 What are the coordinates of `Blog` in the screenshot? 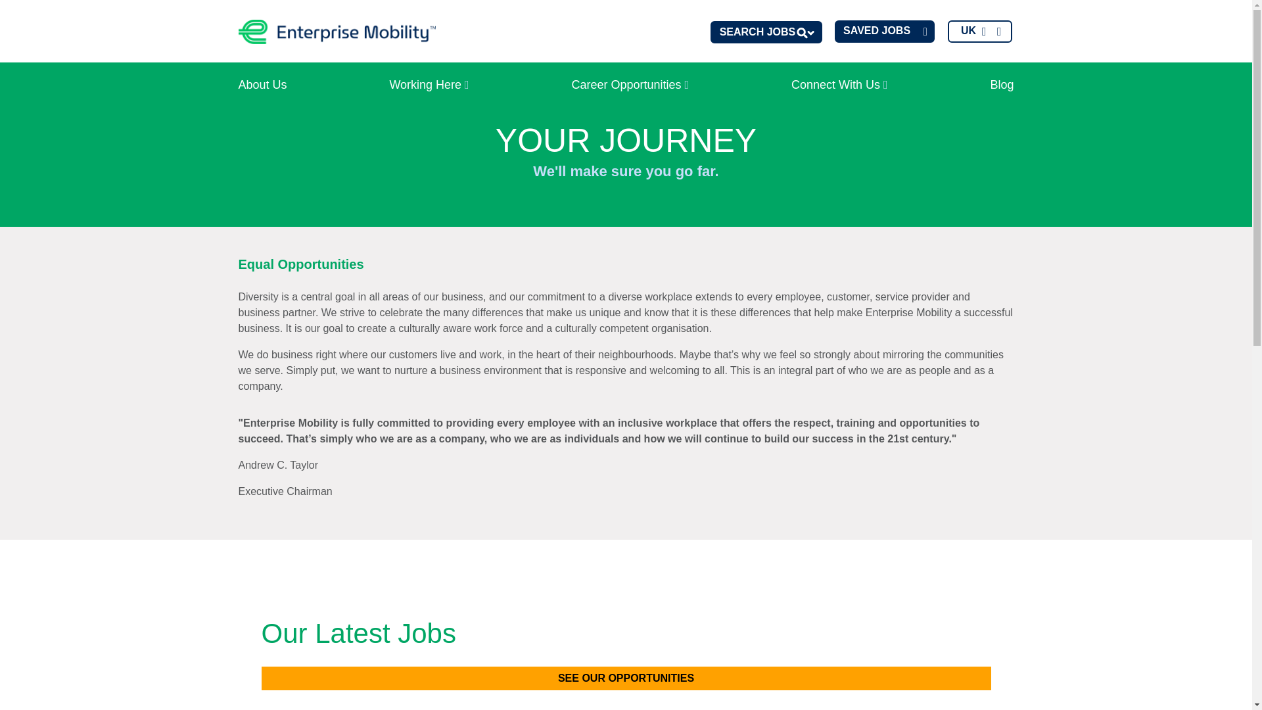 It's located at (1001, 84).